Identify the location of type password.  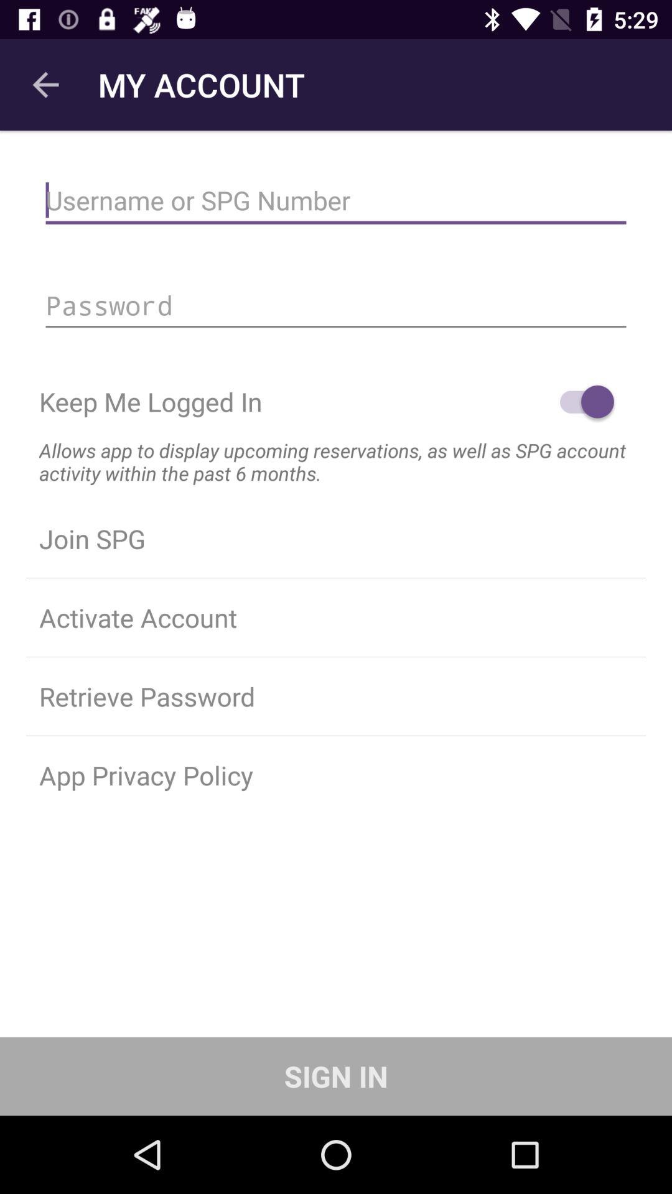
(336, 305).